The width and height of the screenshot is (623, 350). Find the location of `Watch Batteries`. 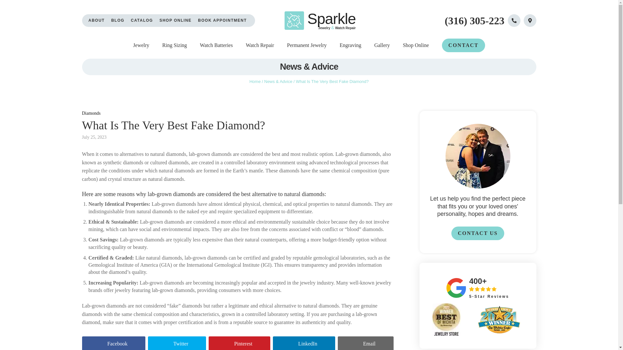

Watch Batteries is located at coordinates (216, 45).